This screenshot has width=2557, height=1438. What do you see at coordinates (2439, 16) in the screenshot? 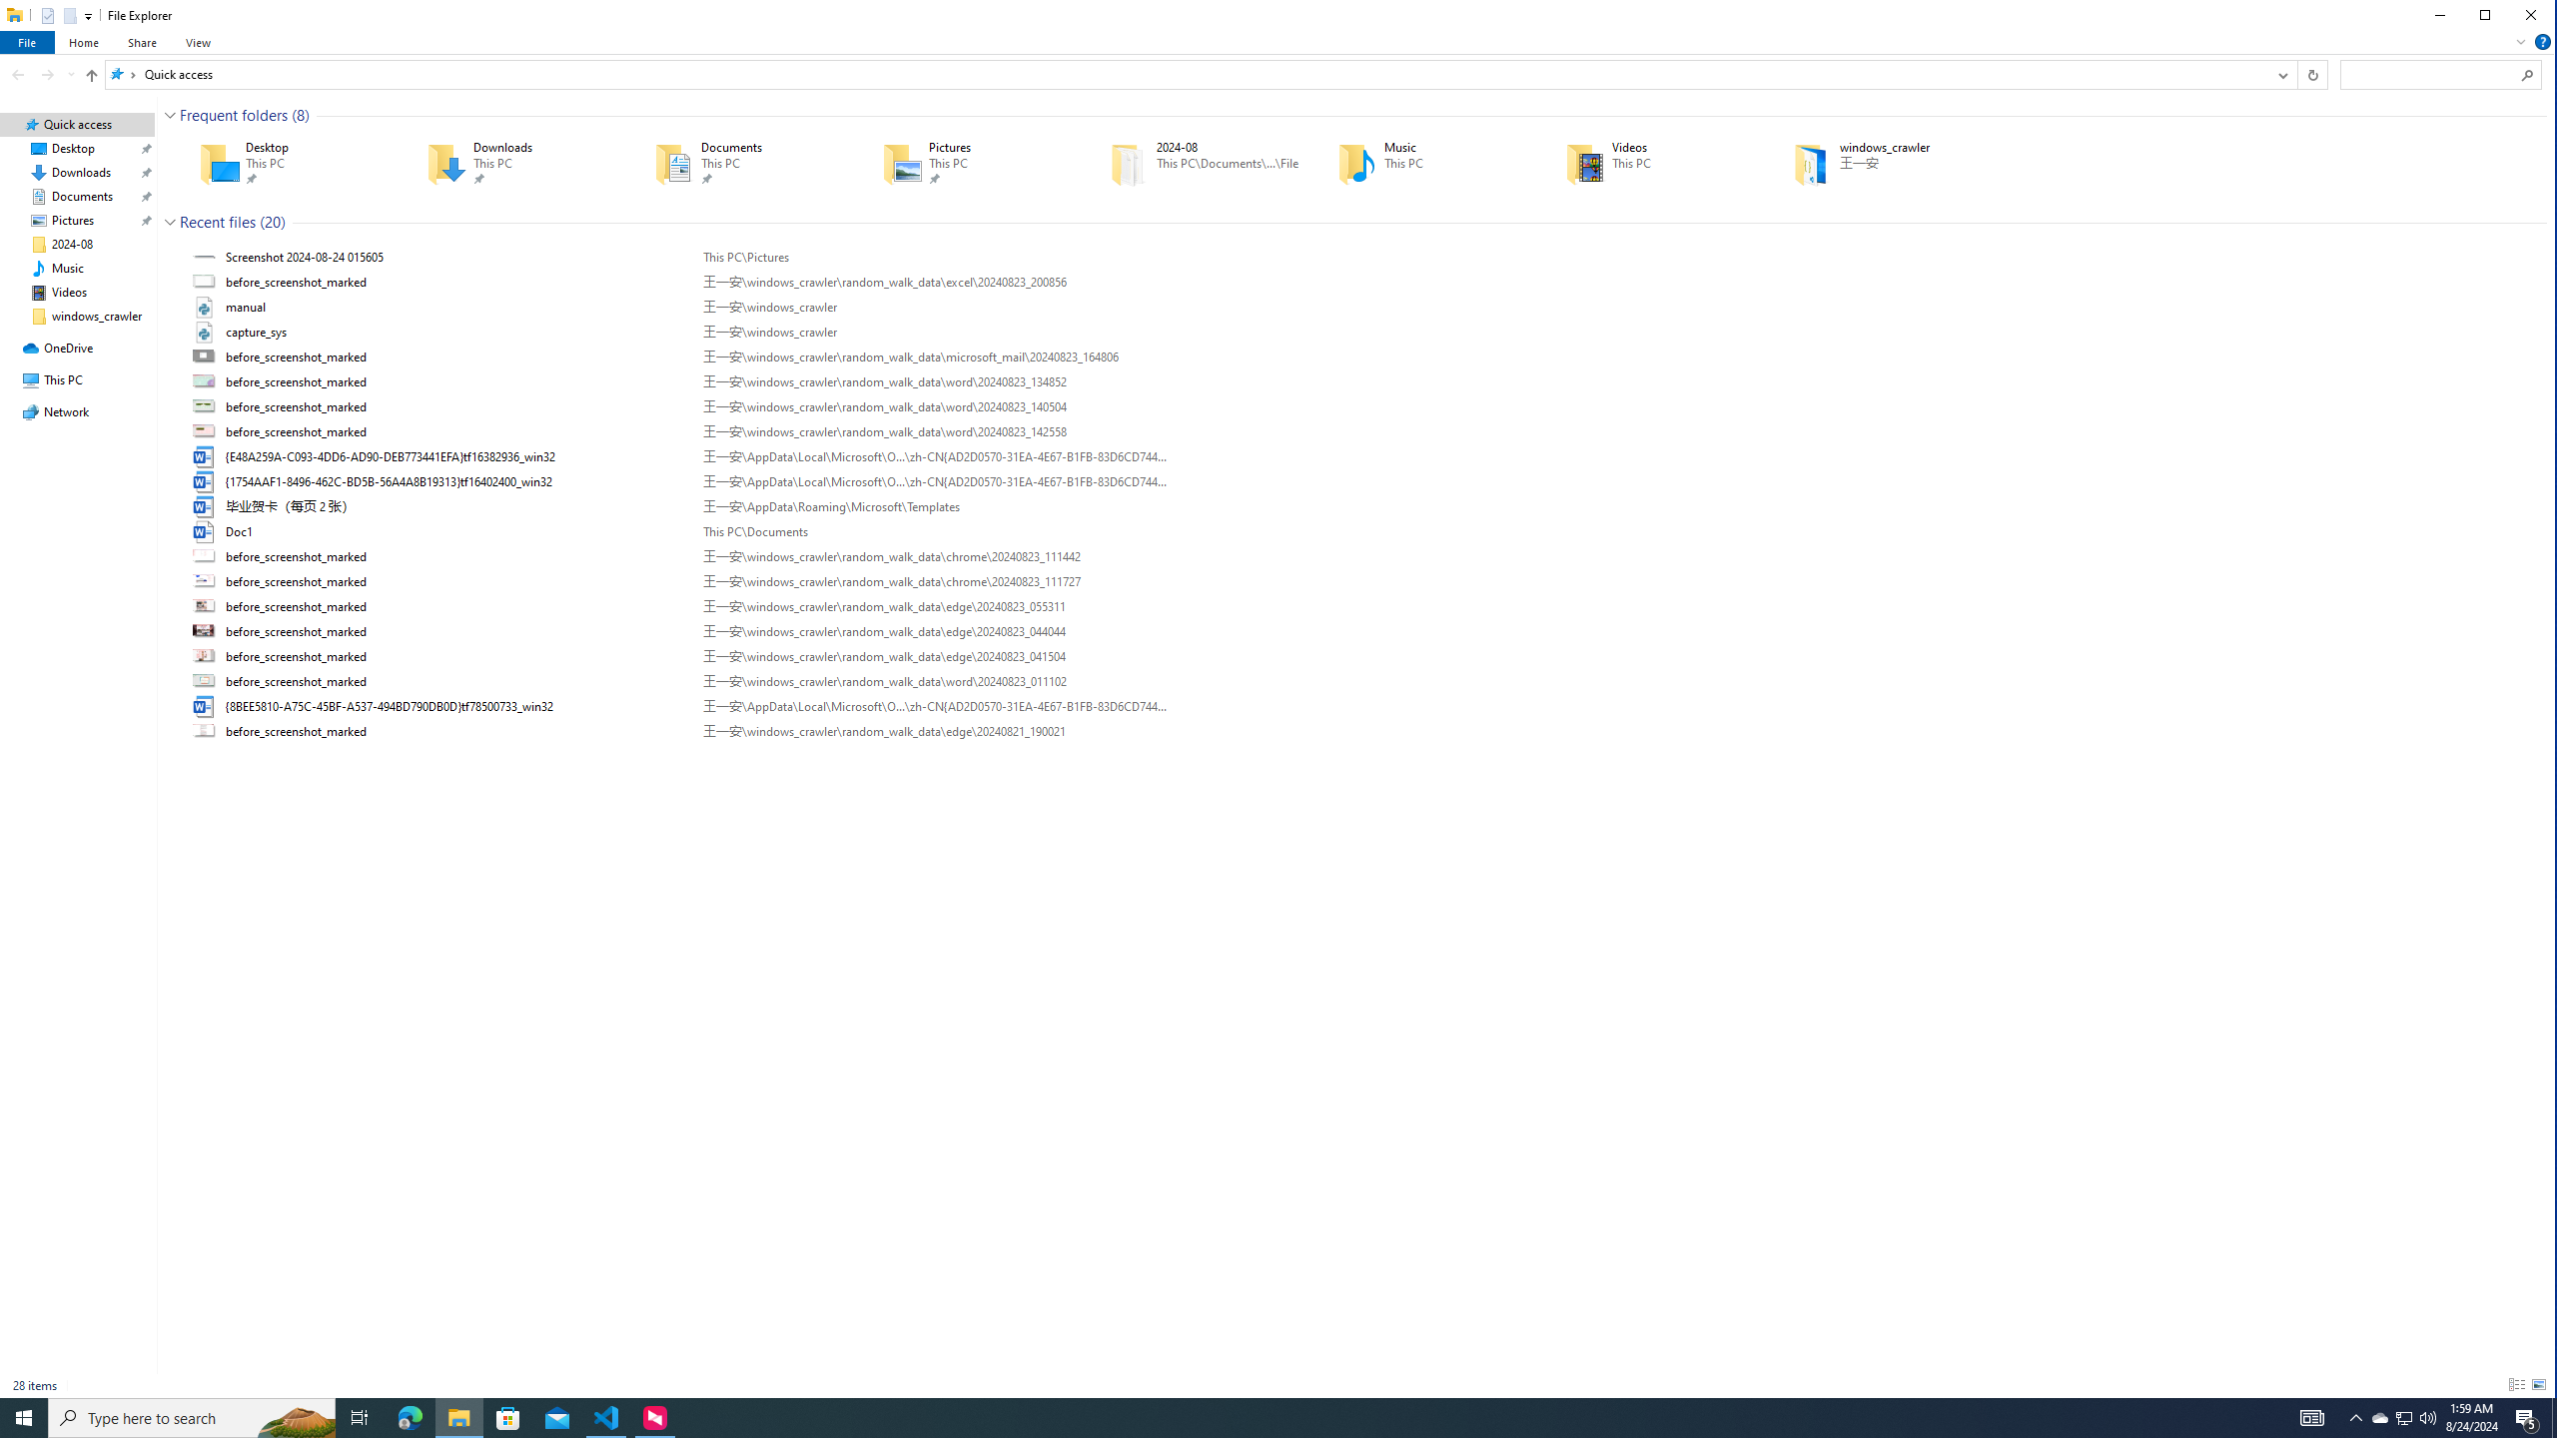
I see `Minimize` at bounding box center [2439, 16].